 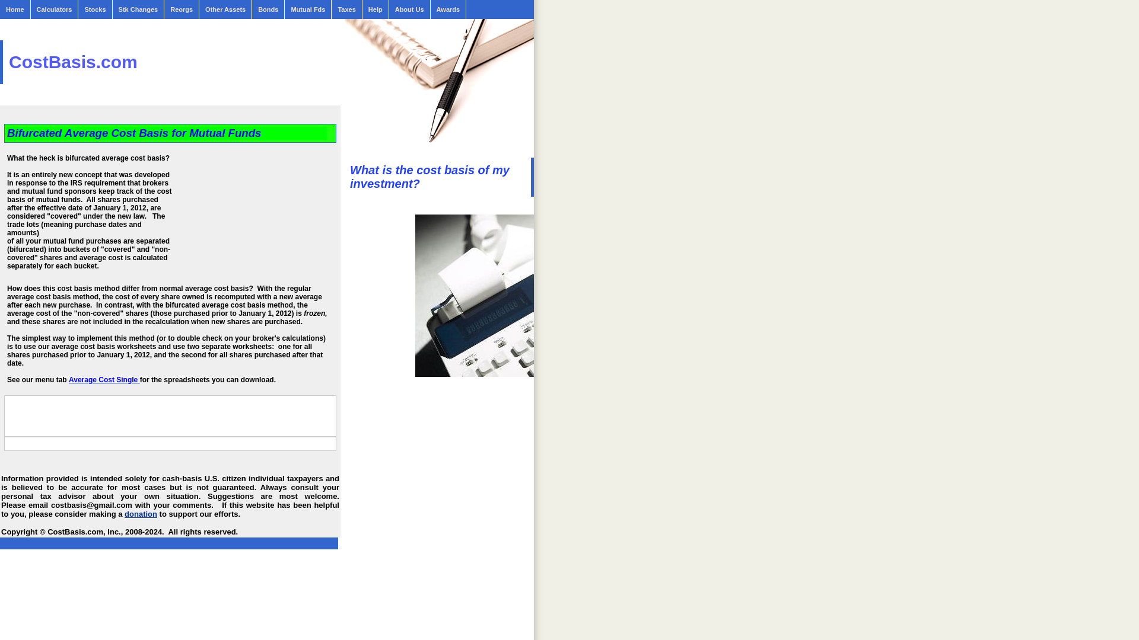 I want to click on Home, so click(x=15, y=9).